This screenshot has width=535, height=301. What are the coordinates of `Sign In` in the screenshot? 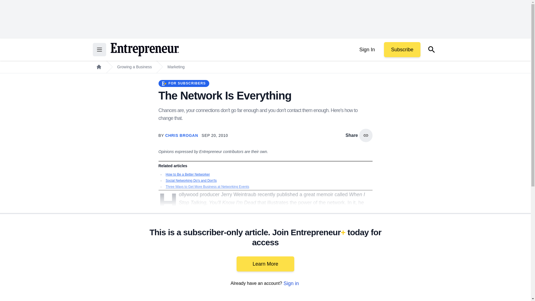 It's located at (367, 50).